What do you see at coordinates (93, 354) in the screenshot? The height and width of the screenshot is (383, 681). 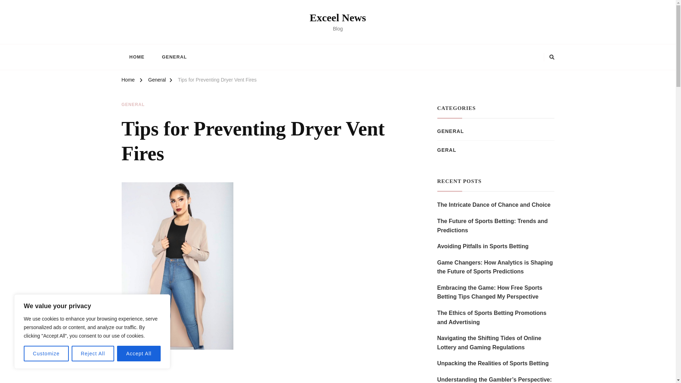 I see `Reject All` at bounding box center [93, 354].